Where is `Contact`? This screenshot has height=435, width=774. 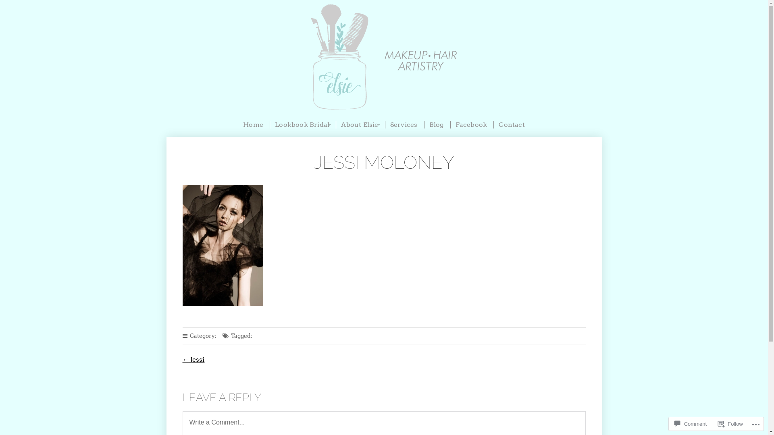 Contact is located at coordinates (511, 125).